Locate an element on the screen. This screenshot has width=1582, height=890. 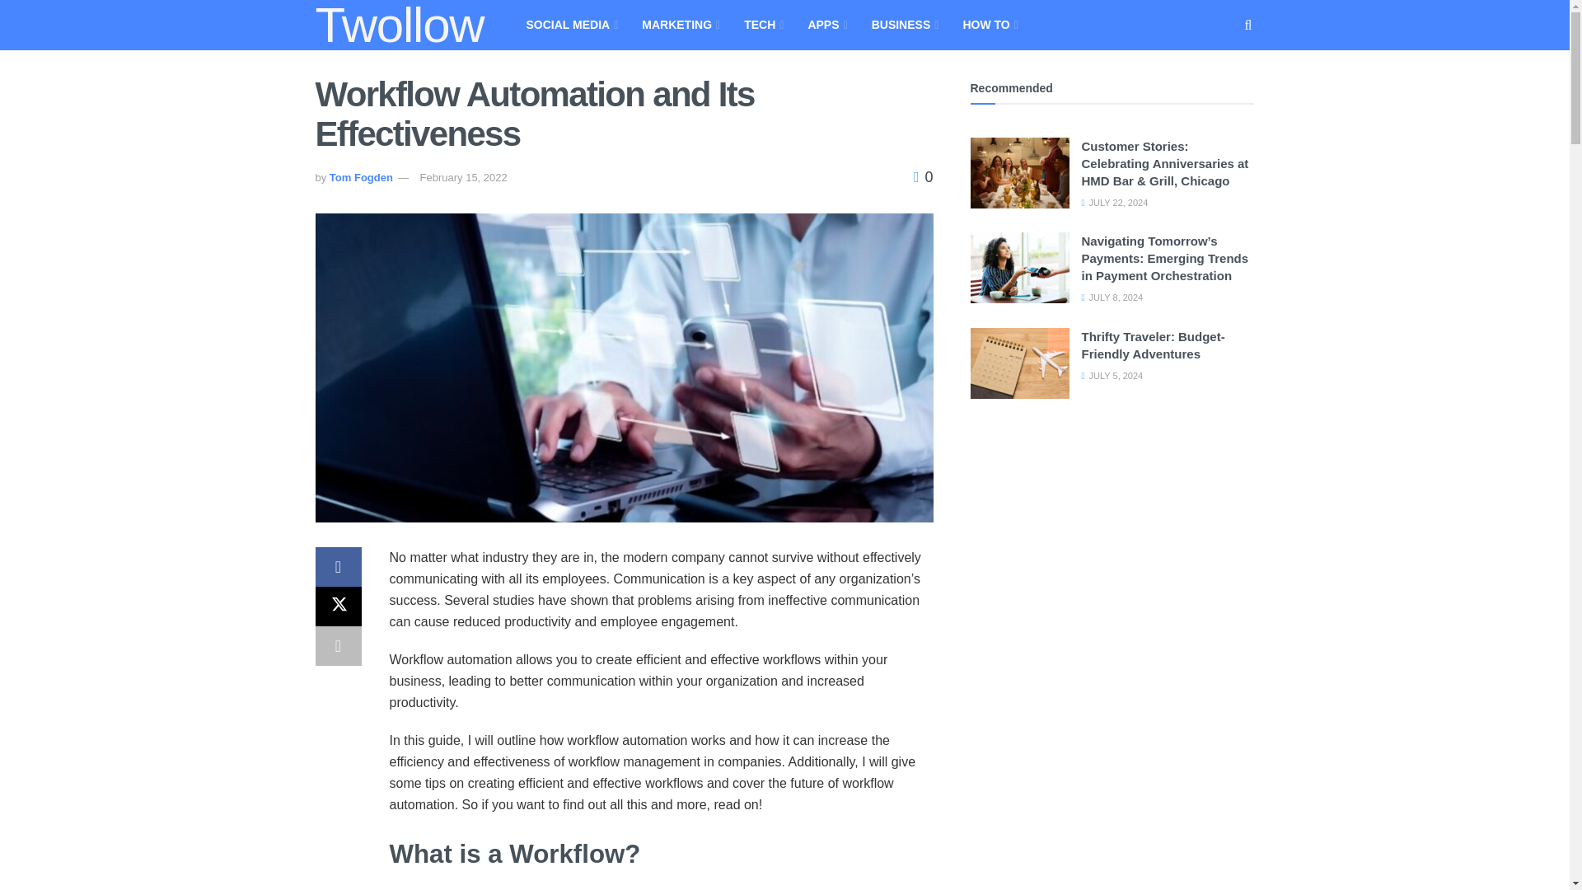
MARKETING is located at coordinates (679, 25).